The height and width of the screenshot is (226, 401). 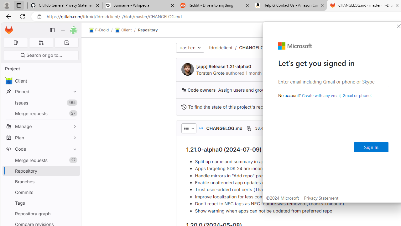 What do you see at coordinates (41, 160) in the screenshot?
I see `Merge requests 27` at bounding box center [41, 160].